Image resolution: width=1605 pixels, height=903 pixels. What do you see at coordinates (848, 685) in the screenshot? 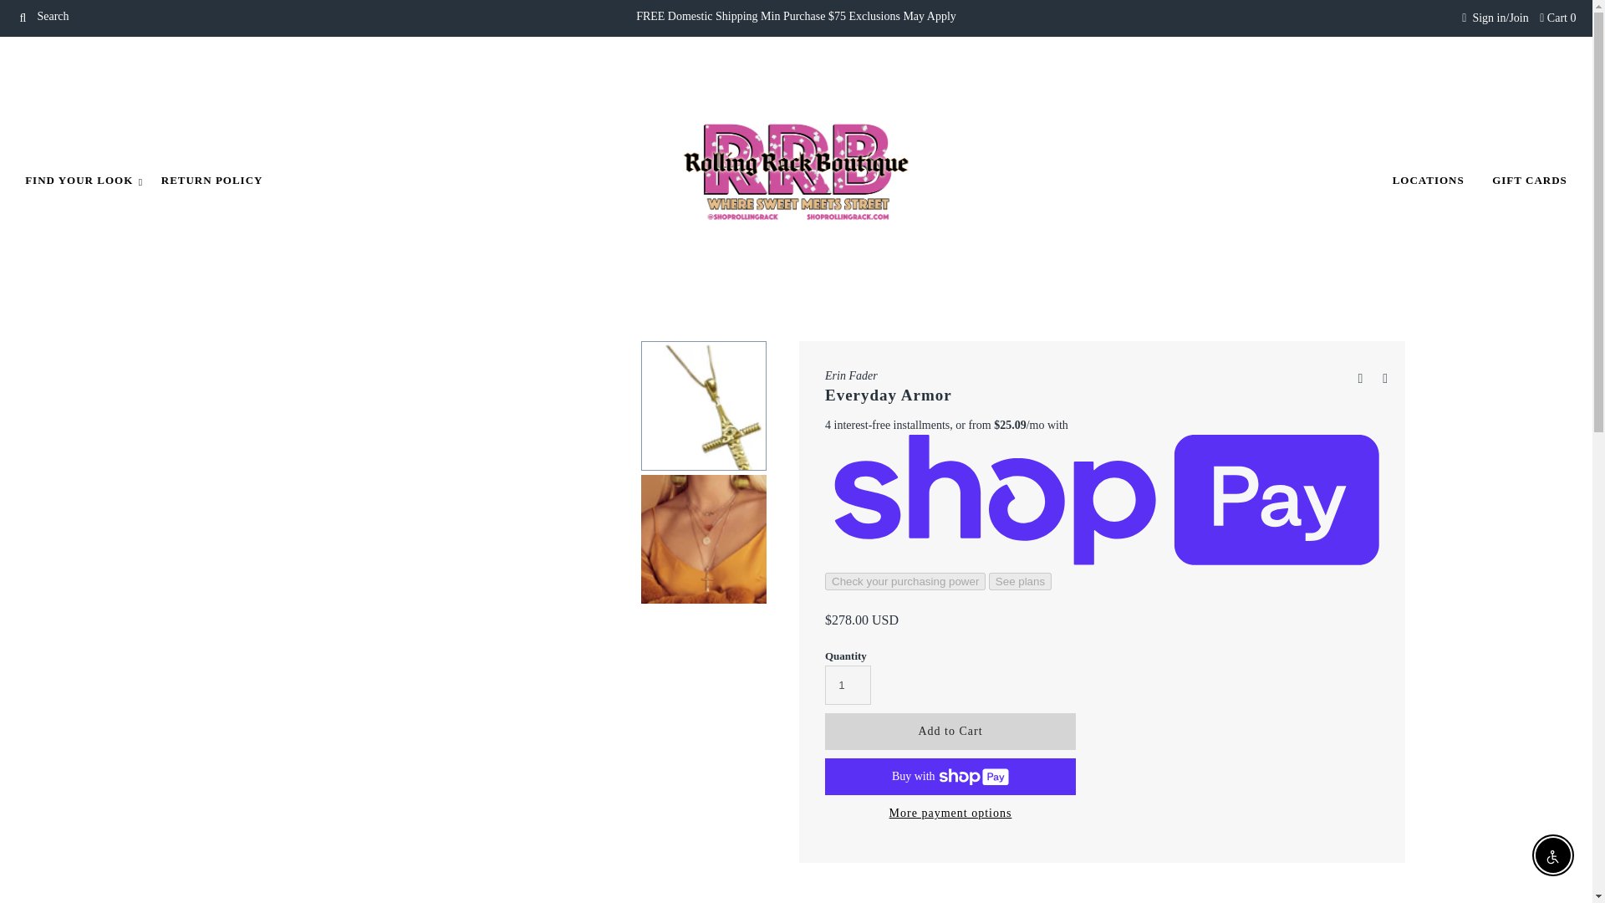
I see `1` at bounding box center [848, 685].